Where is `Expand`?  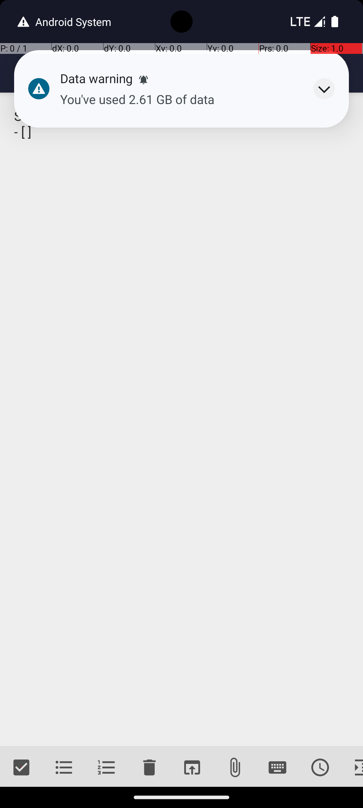
Expand is located at coordinates (324, 89).